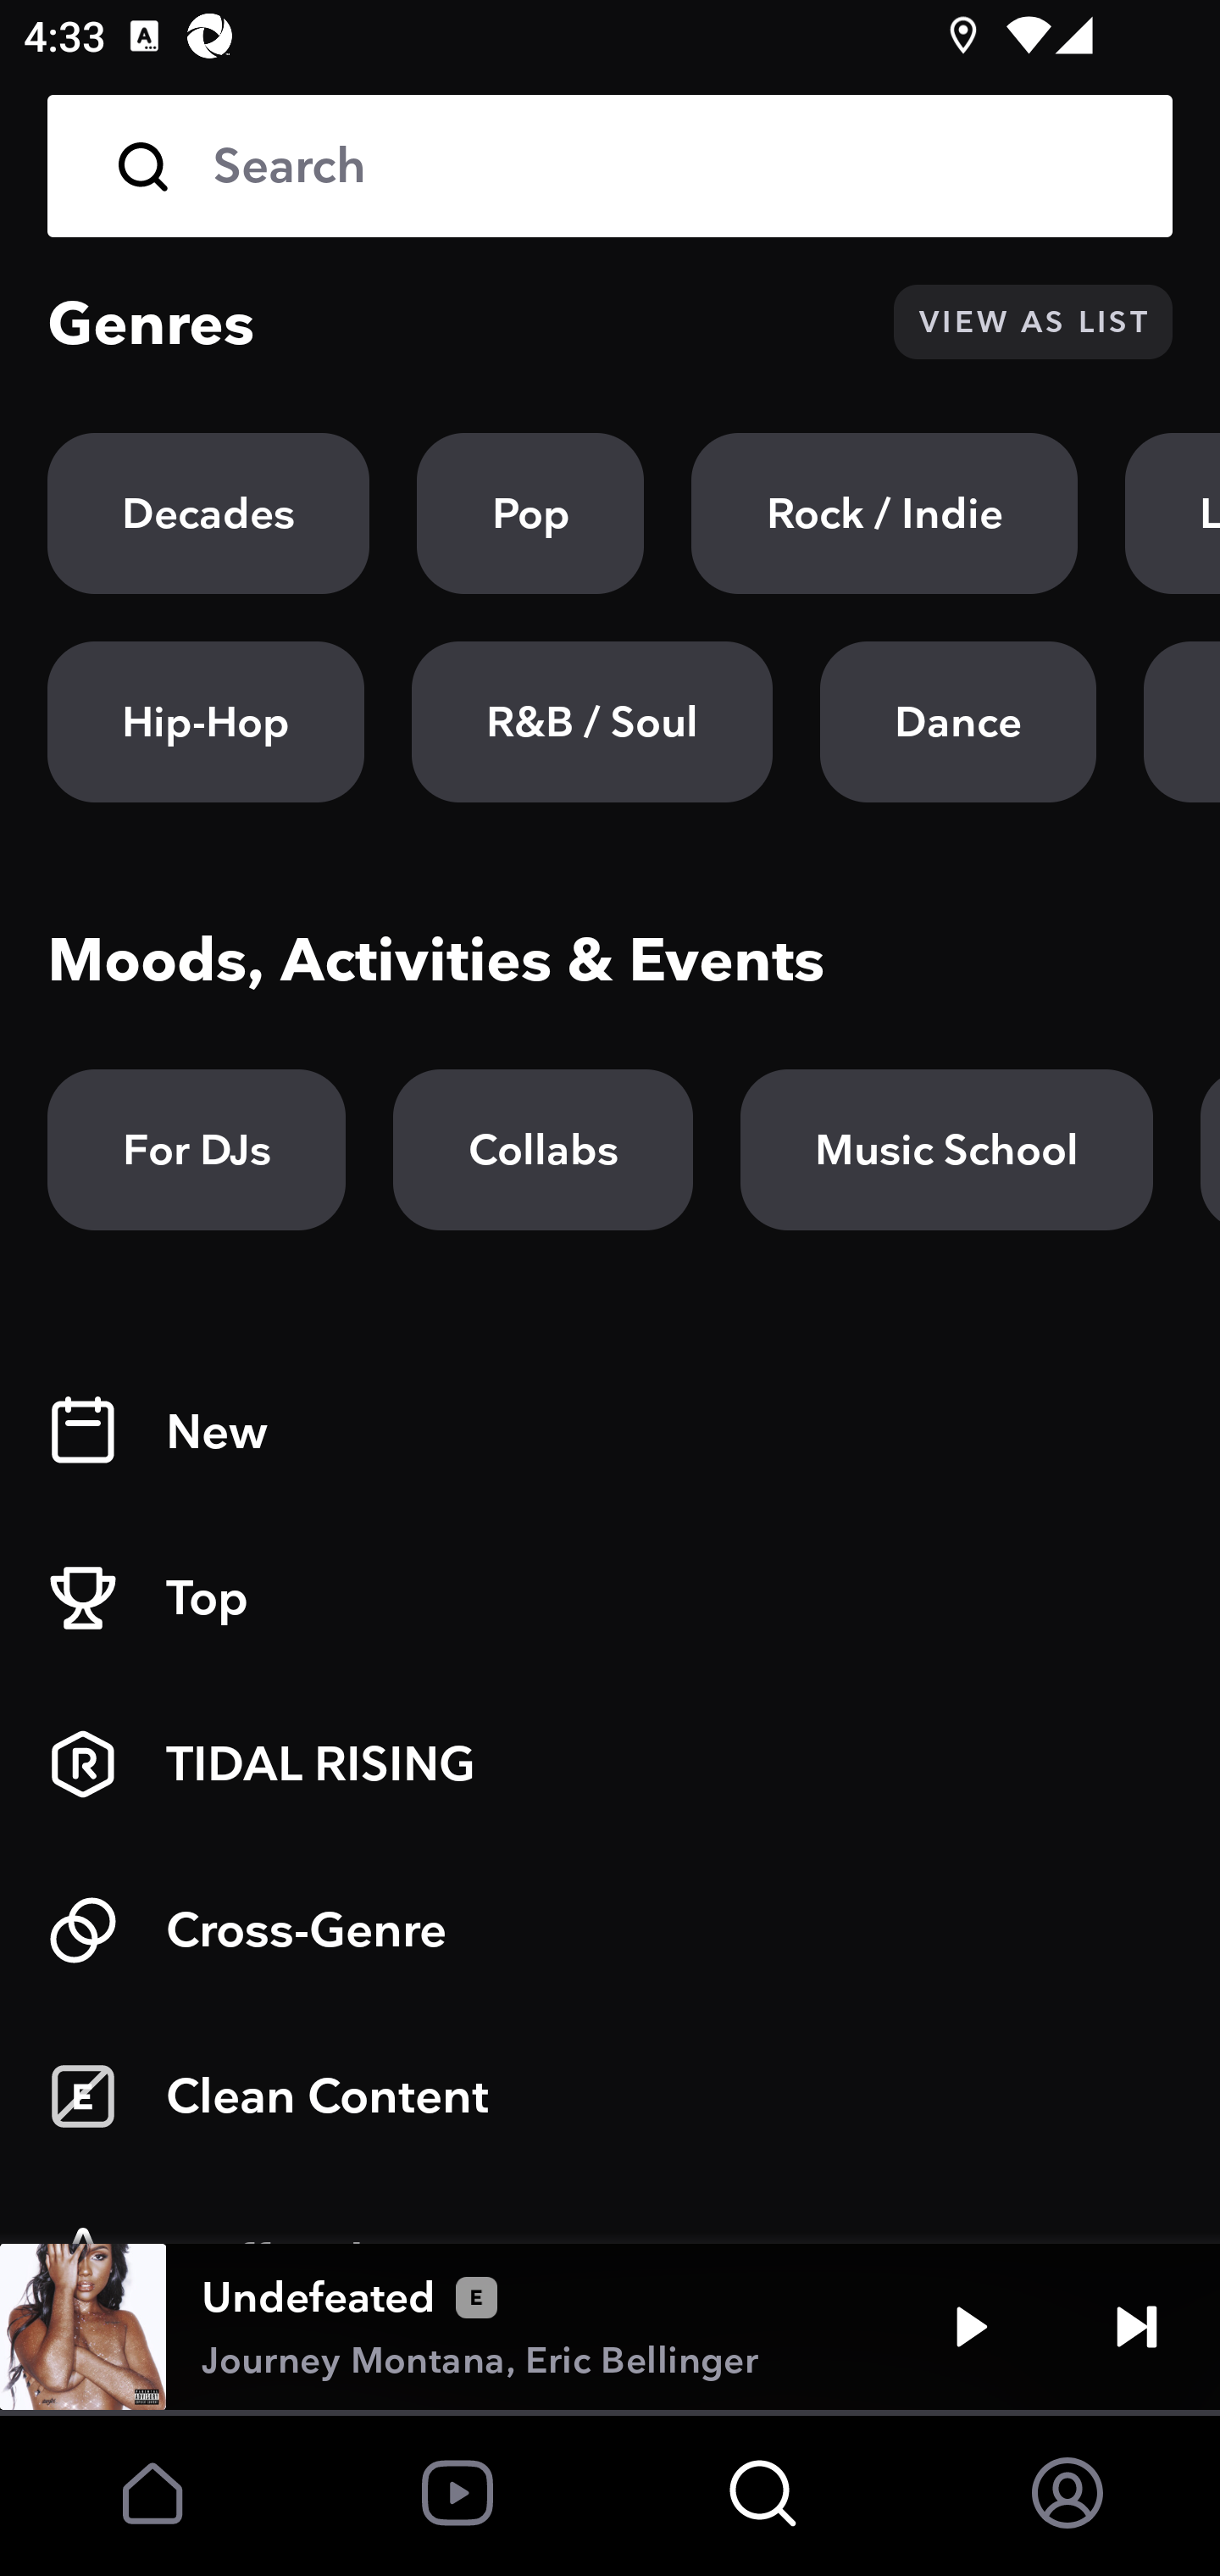  What do you see at coordinates (957, 722) in the screenshot?
I see `Dance` at bounding box center [957, 722].